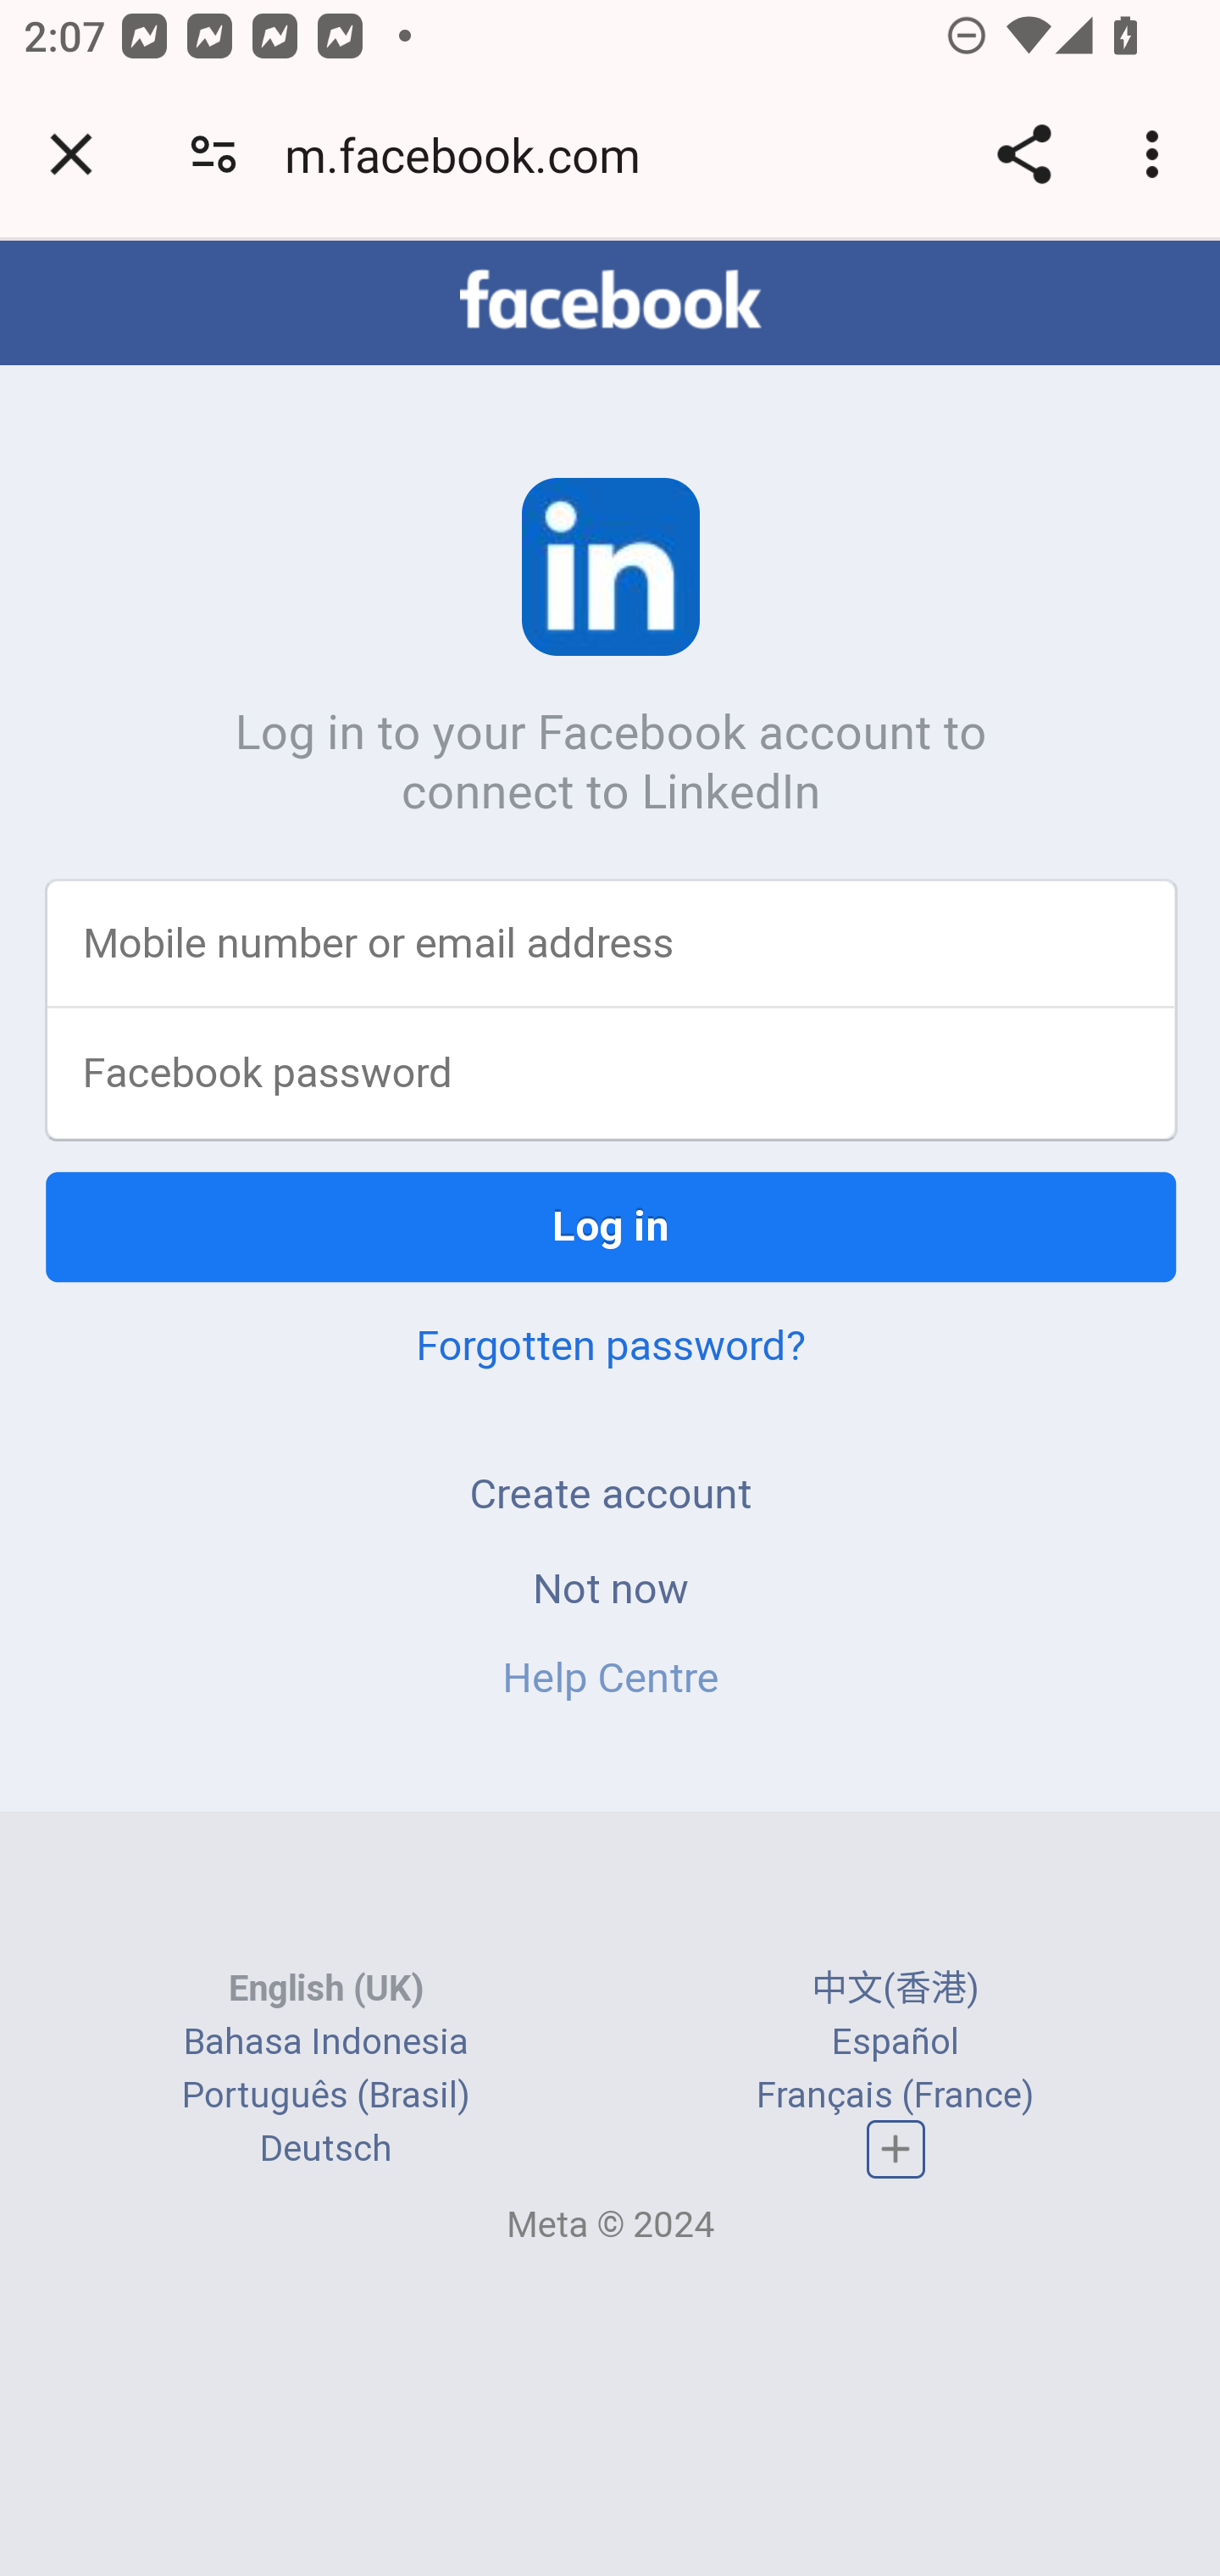 This screenshot has width=1220, height=2576. Describe the element at coordinates (610, 1495) in the screenshot. I see `Create account` at that location.